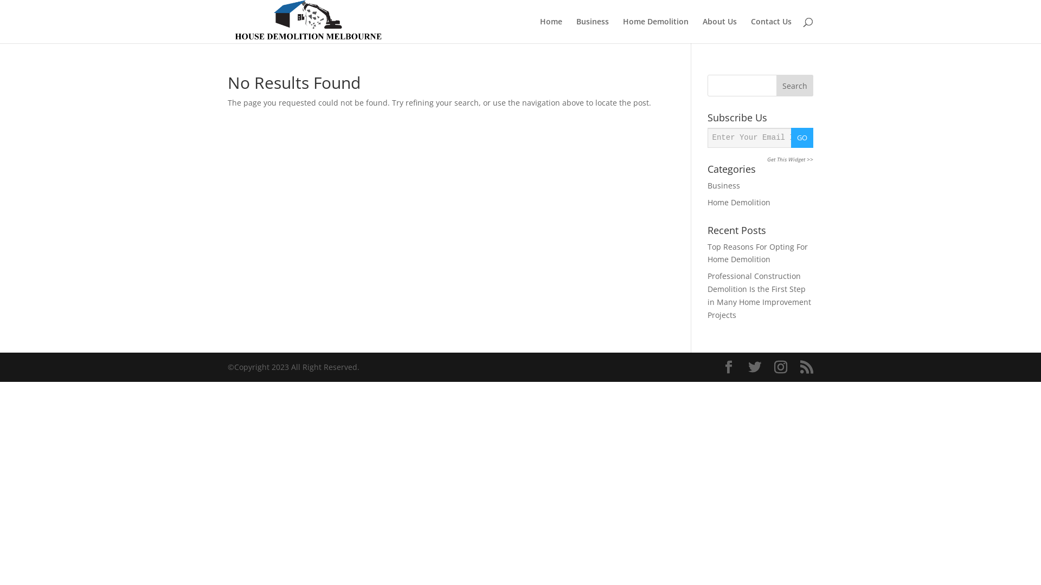 The image size is (1041, 585). Describe the element at coordinates (791, 160) in the screenshot. I see `Get This Widget >>` at that location.